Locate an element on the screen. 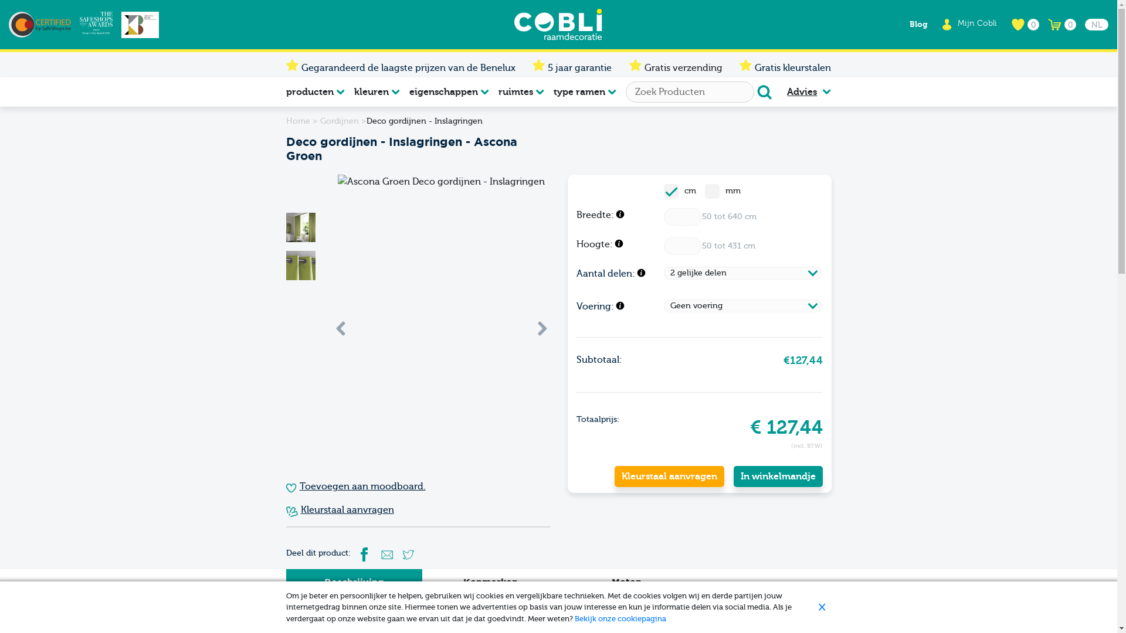 This screenshot has width=1126, height=633. eigenschappen is located at coordinates (449, 92).